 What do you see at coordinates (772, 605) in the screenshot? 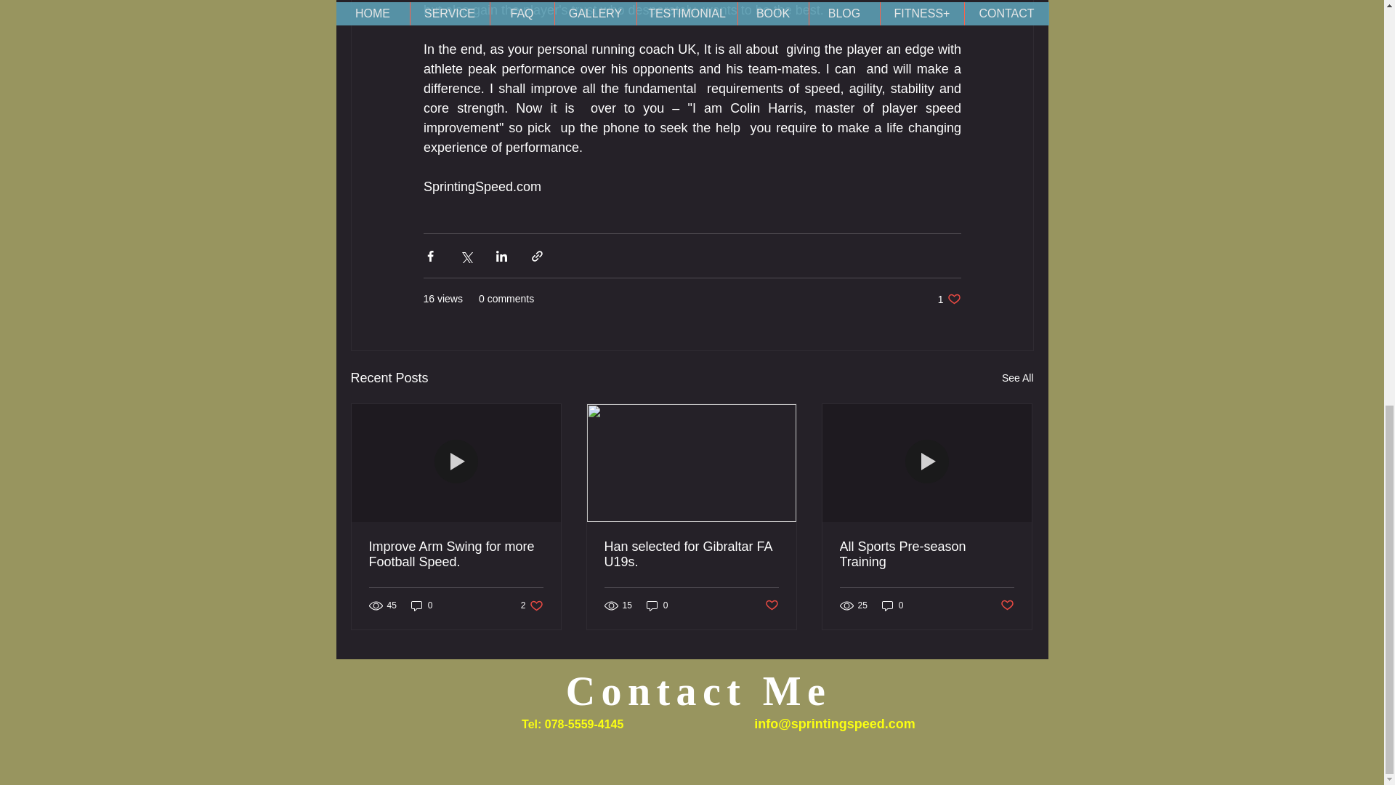
I see `0` at bounding box center [772, 605].